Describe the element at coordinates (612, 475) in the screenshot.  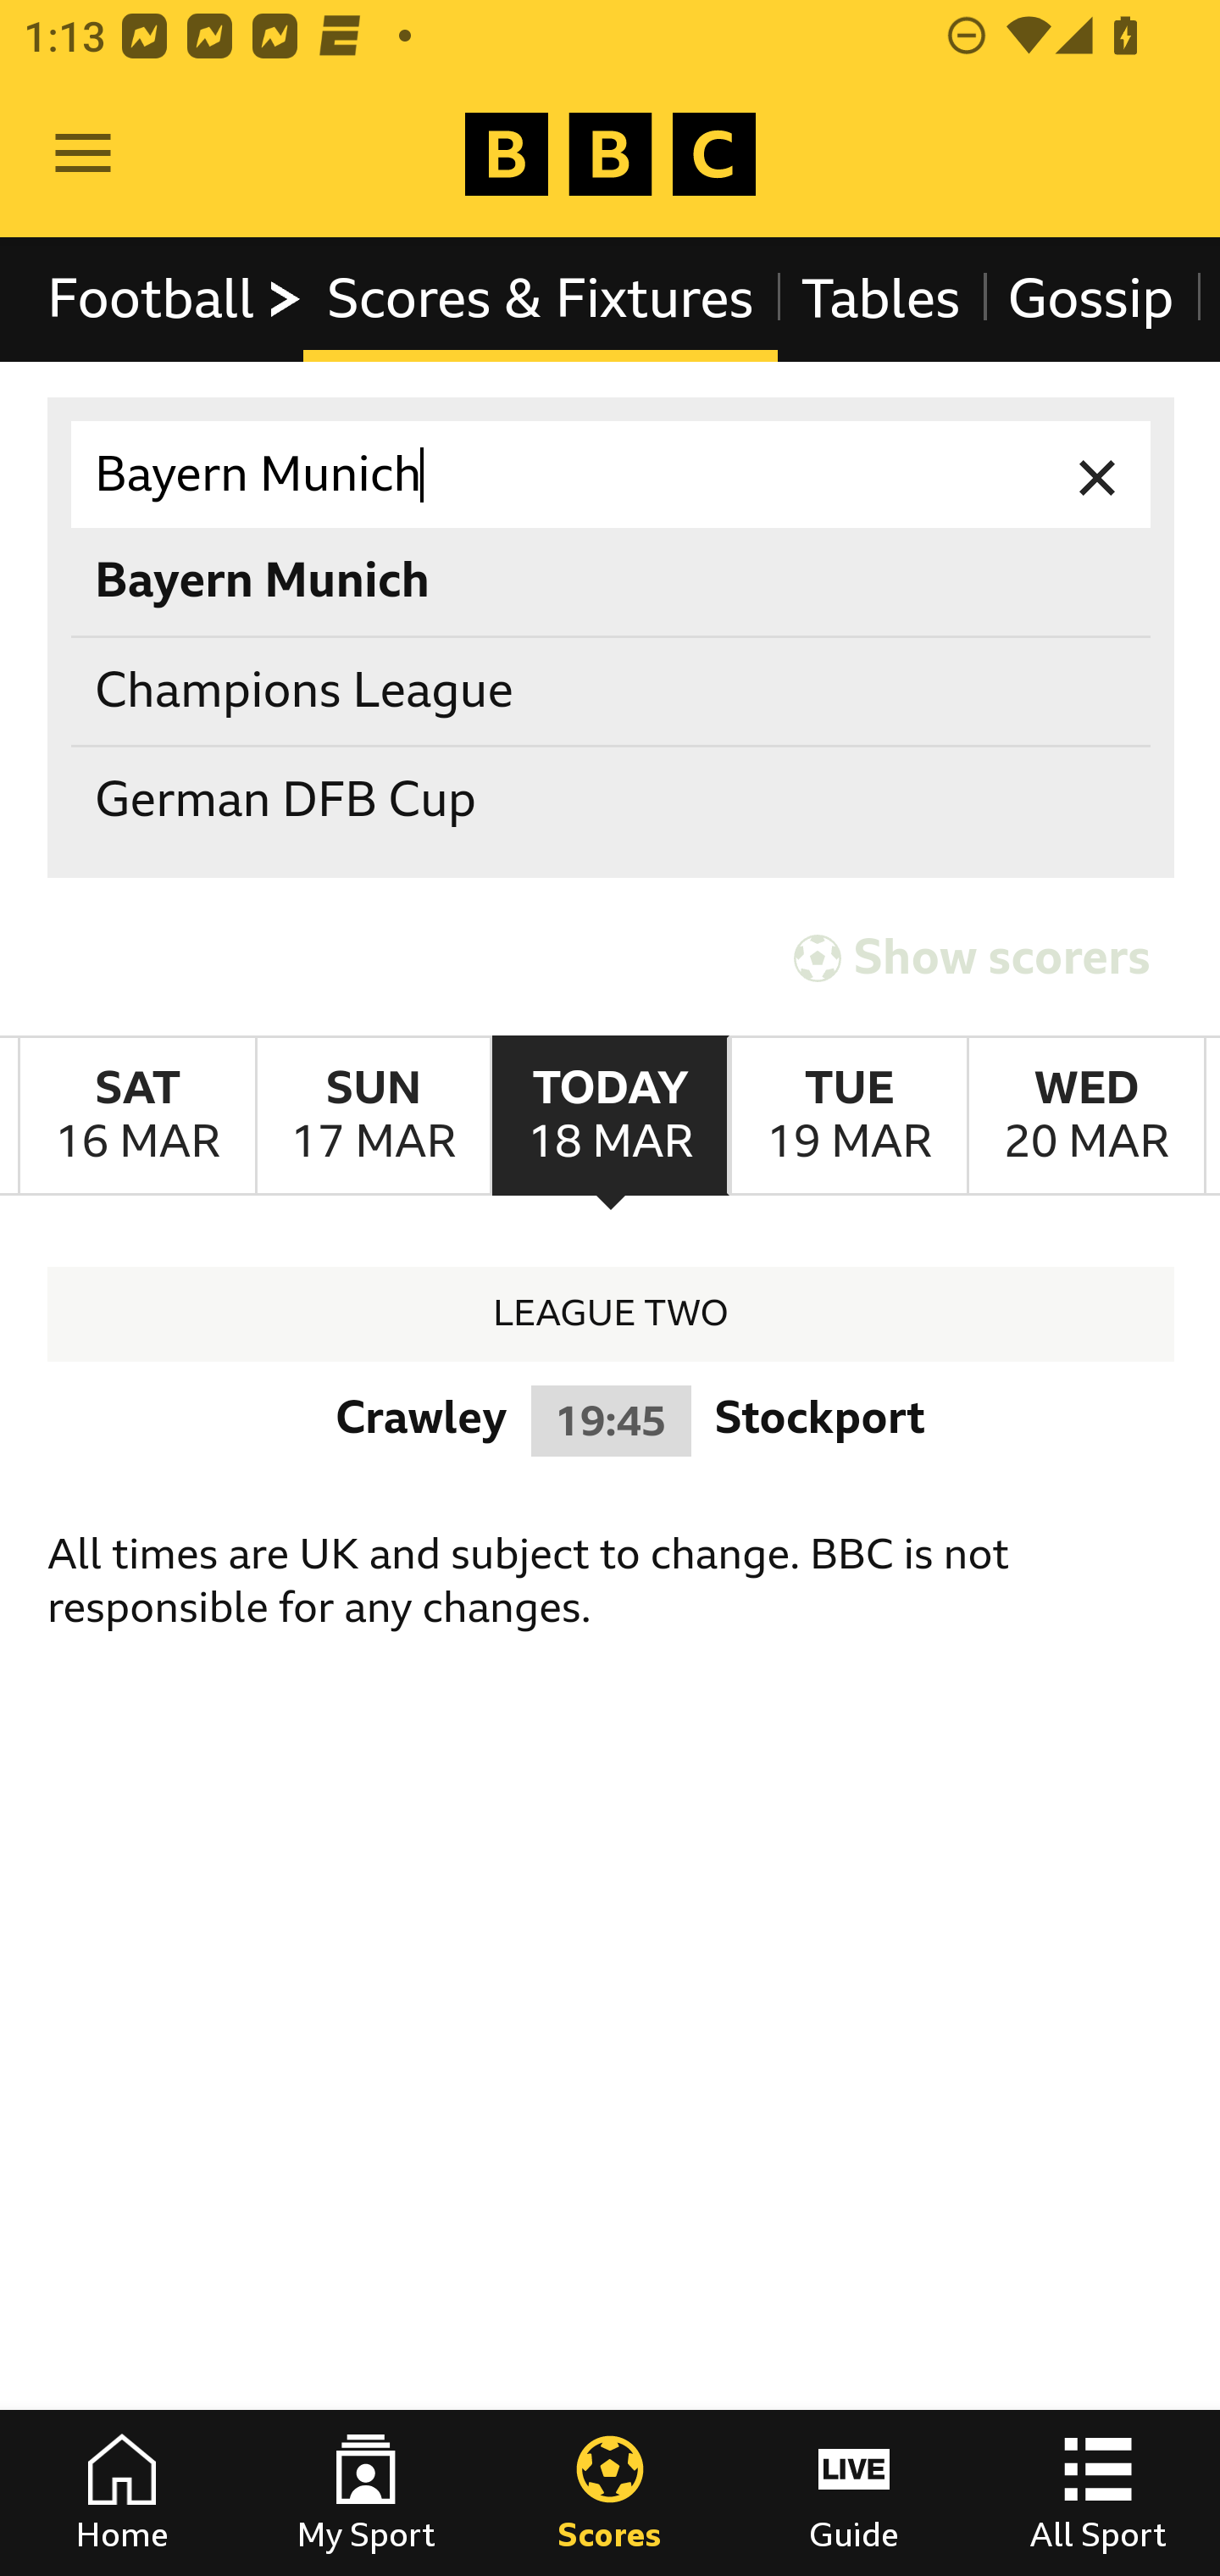
I see `Bayern Munich` at that location.